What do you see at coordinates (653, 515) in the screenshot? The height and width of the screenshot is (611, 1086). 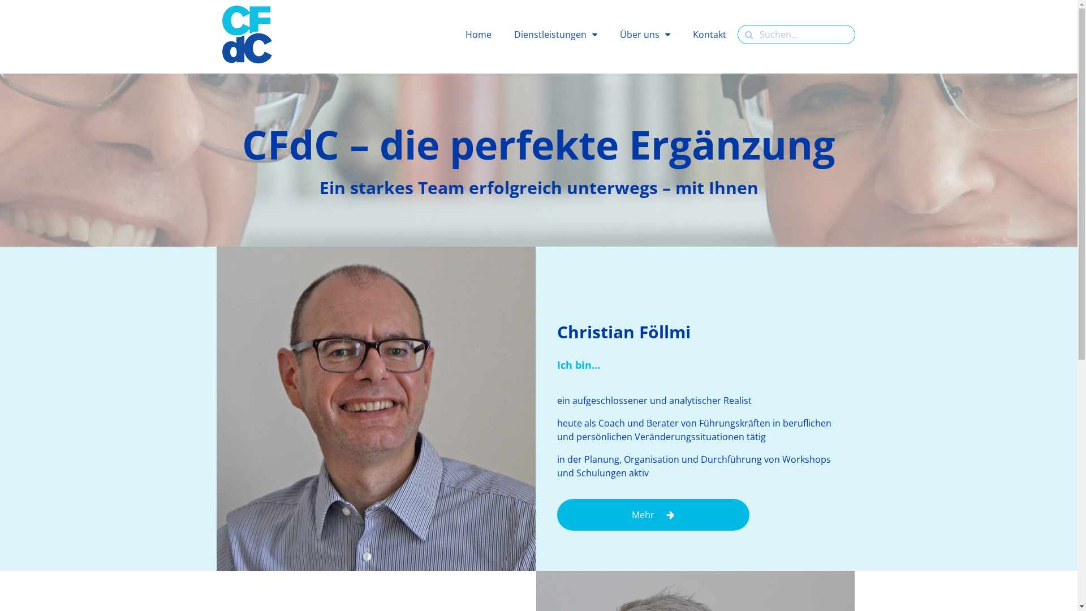 I see `Mehr` at bounding box center [653, 515].